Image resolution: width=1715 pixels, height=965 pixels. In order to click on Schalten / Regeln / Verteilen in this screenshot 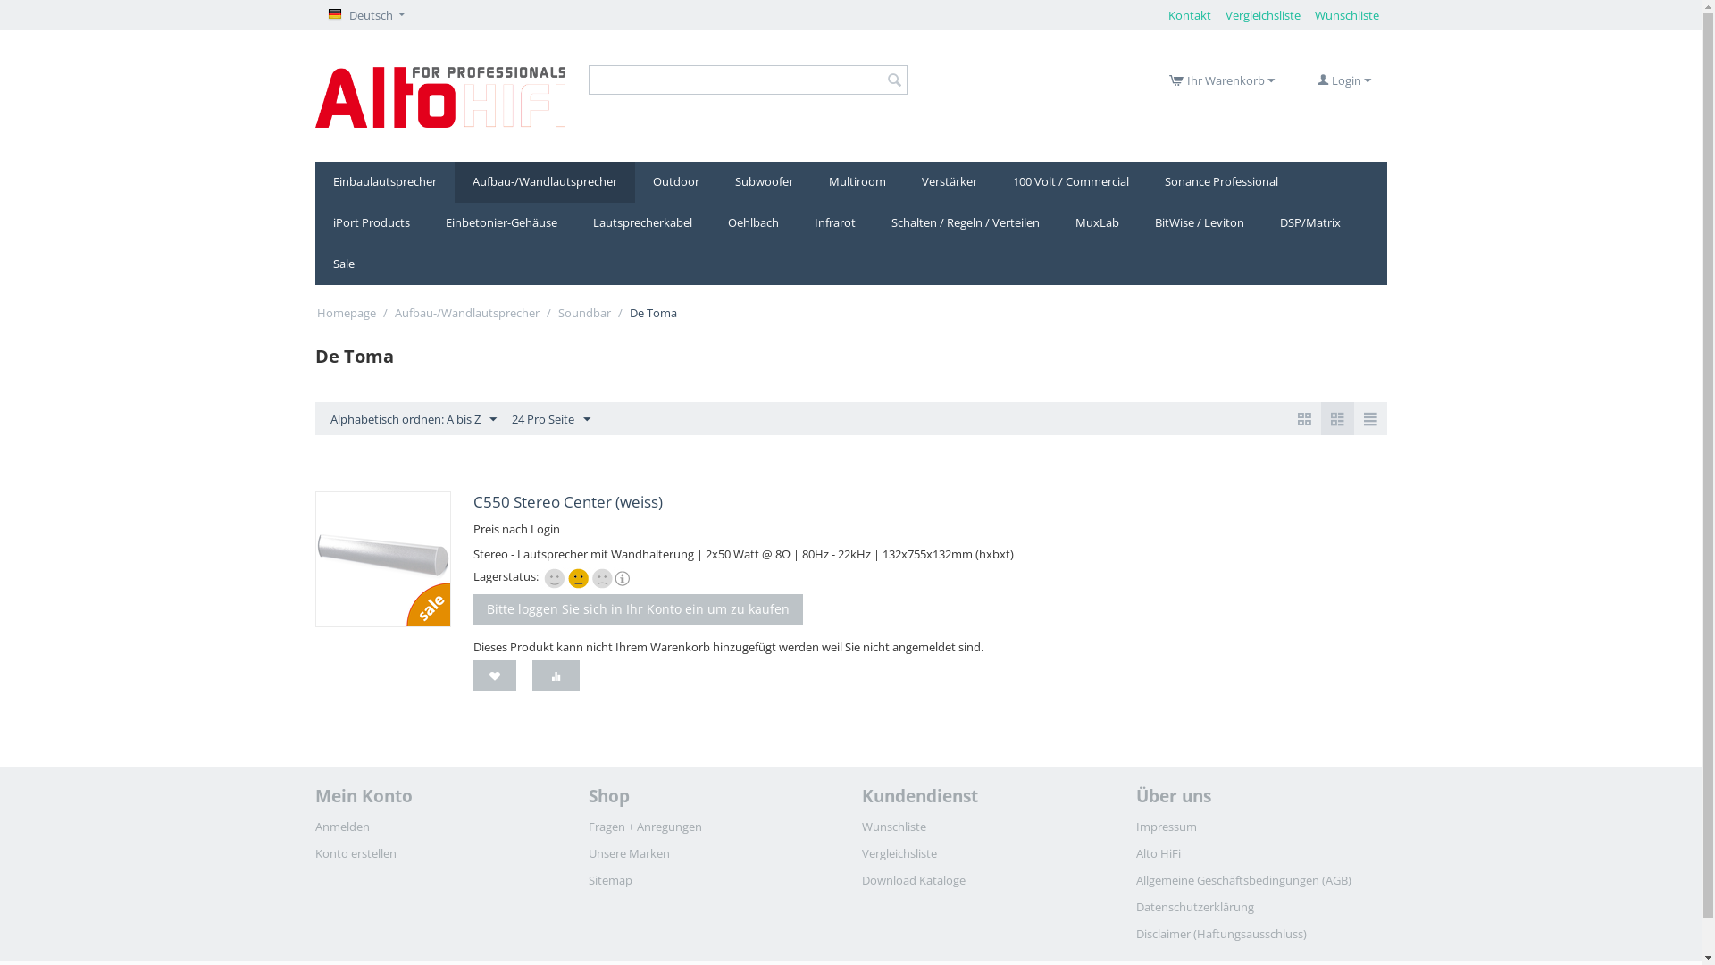, I will do `click(966, 223)`.